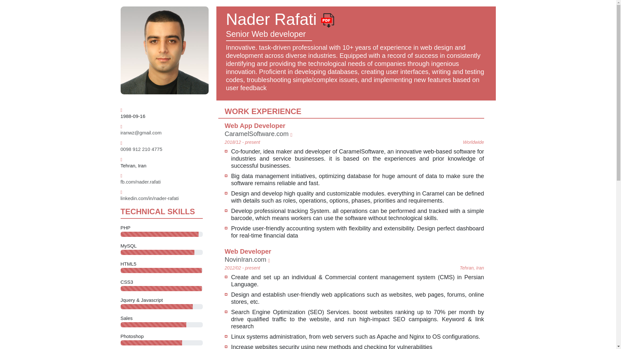 This screenshot has width=621, height=349. What do you see at coordinates (247, 259) in the screenshot?
I see `NovinIran` at bounding box center [247, 259].